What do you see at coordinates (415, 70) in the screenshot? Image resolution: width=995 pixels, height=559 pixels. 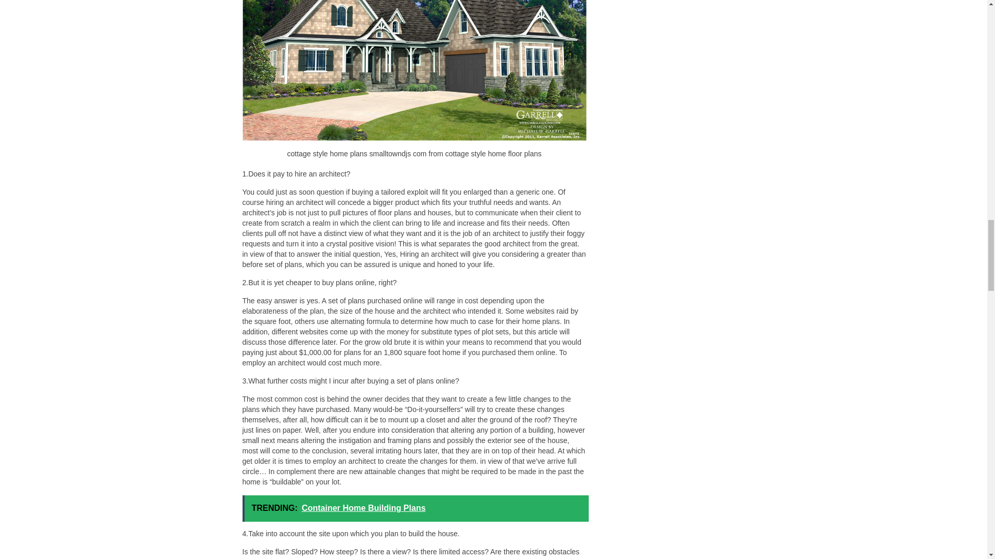 I see `cottage style home plans smalltowndjs com` at bounding box center [415, 70].